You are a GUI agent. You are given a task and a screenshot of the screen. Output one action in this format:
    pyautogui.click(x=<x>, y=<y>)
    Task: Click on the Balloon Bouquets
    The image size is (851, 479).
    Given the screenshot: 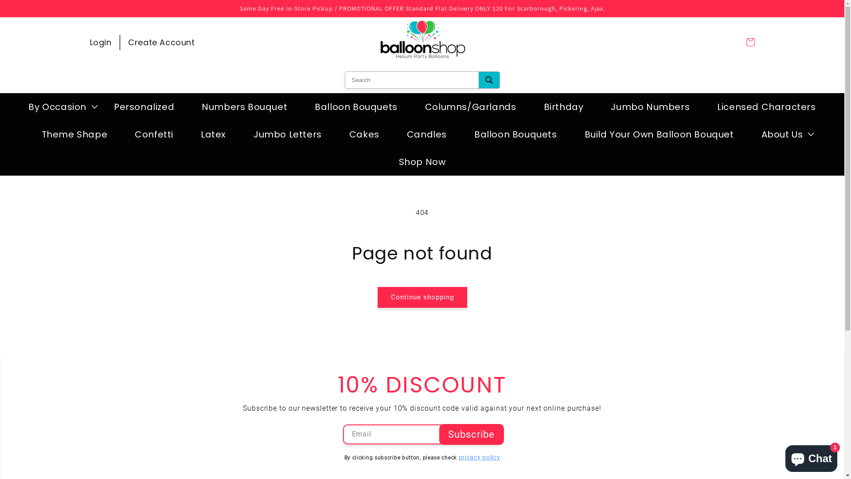 What is the action you would take?
    pyautogui.click(x=356, y=107)
    